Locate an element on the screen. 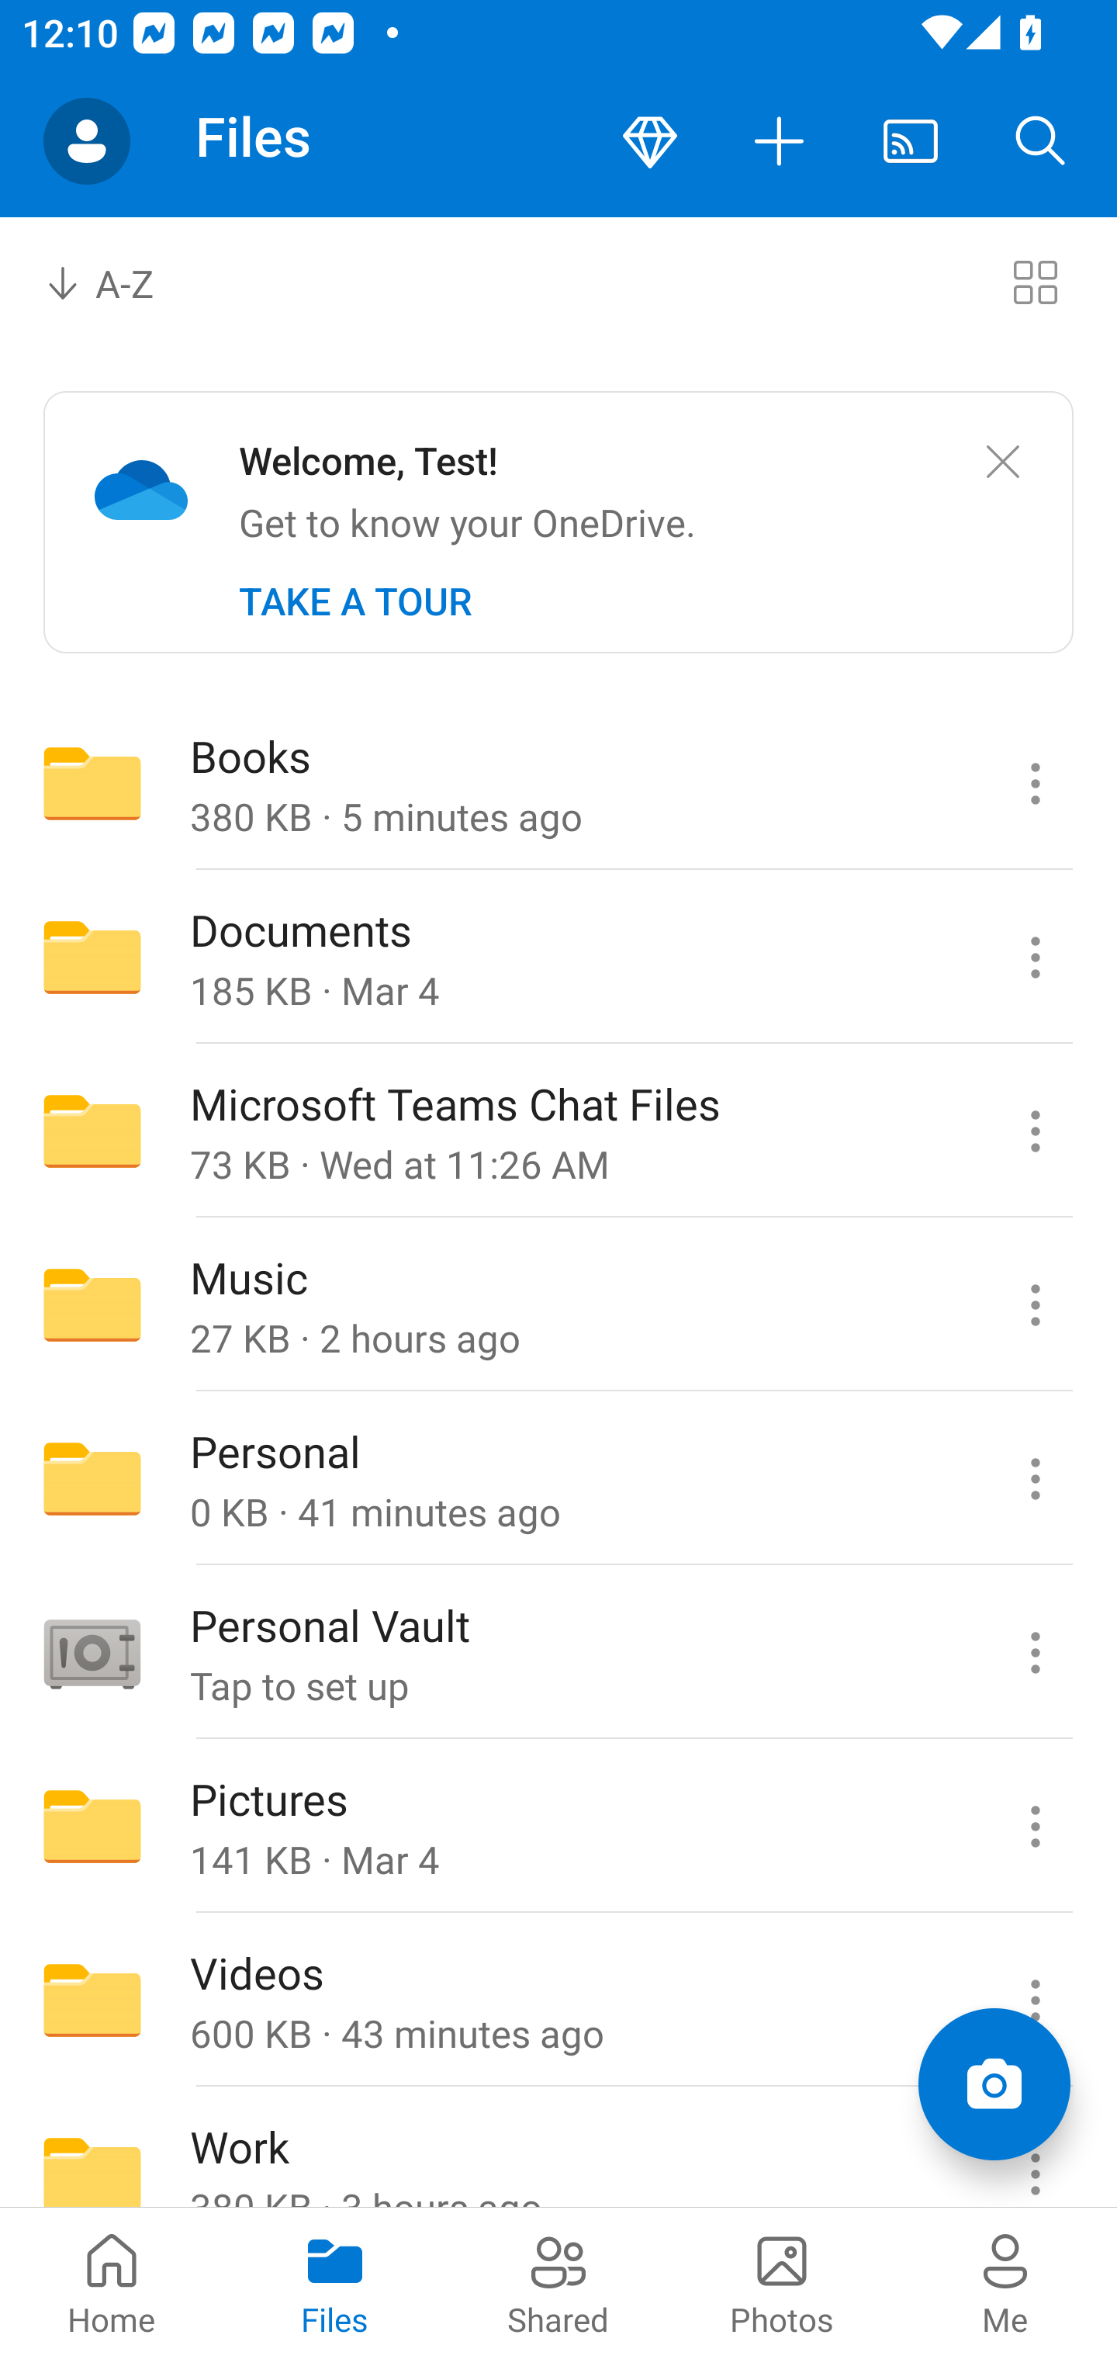  Videos commands is located at coordinates (1035, 2000).